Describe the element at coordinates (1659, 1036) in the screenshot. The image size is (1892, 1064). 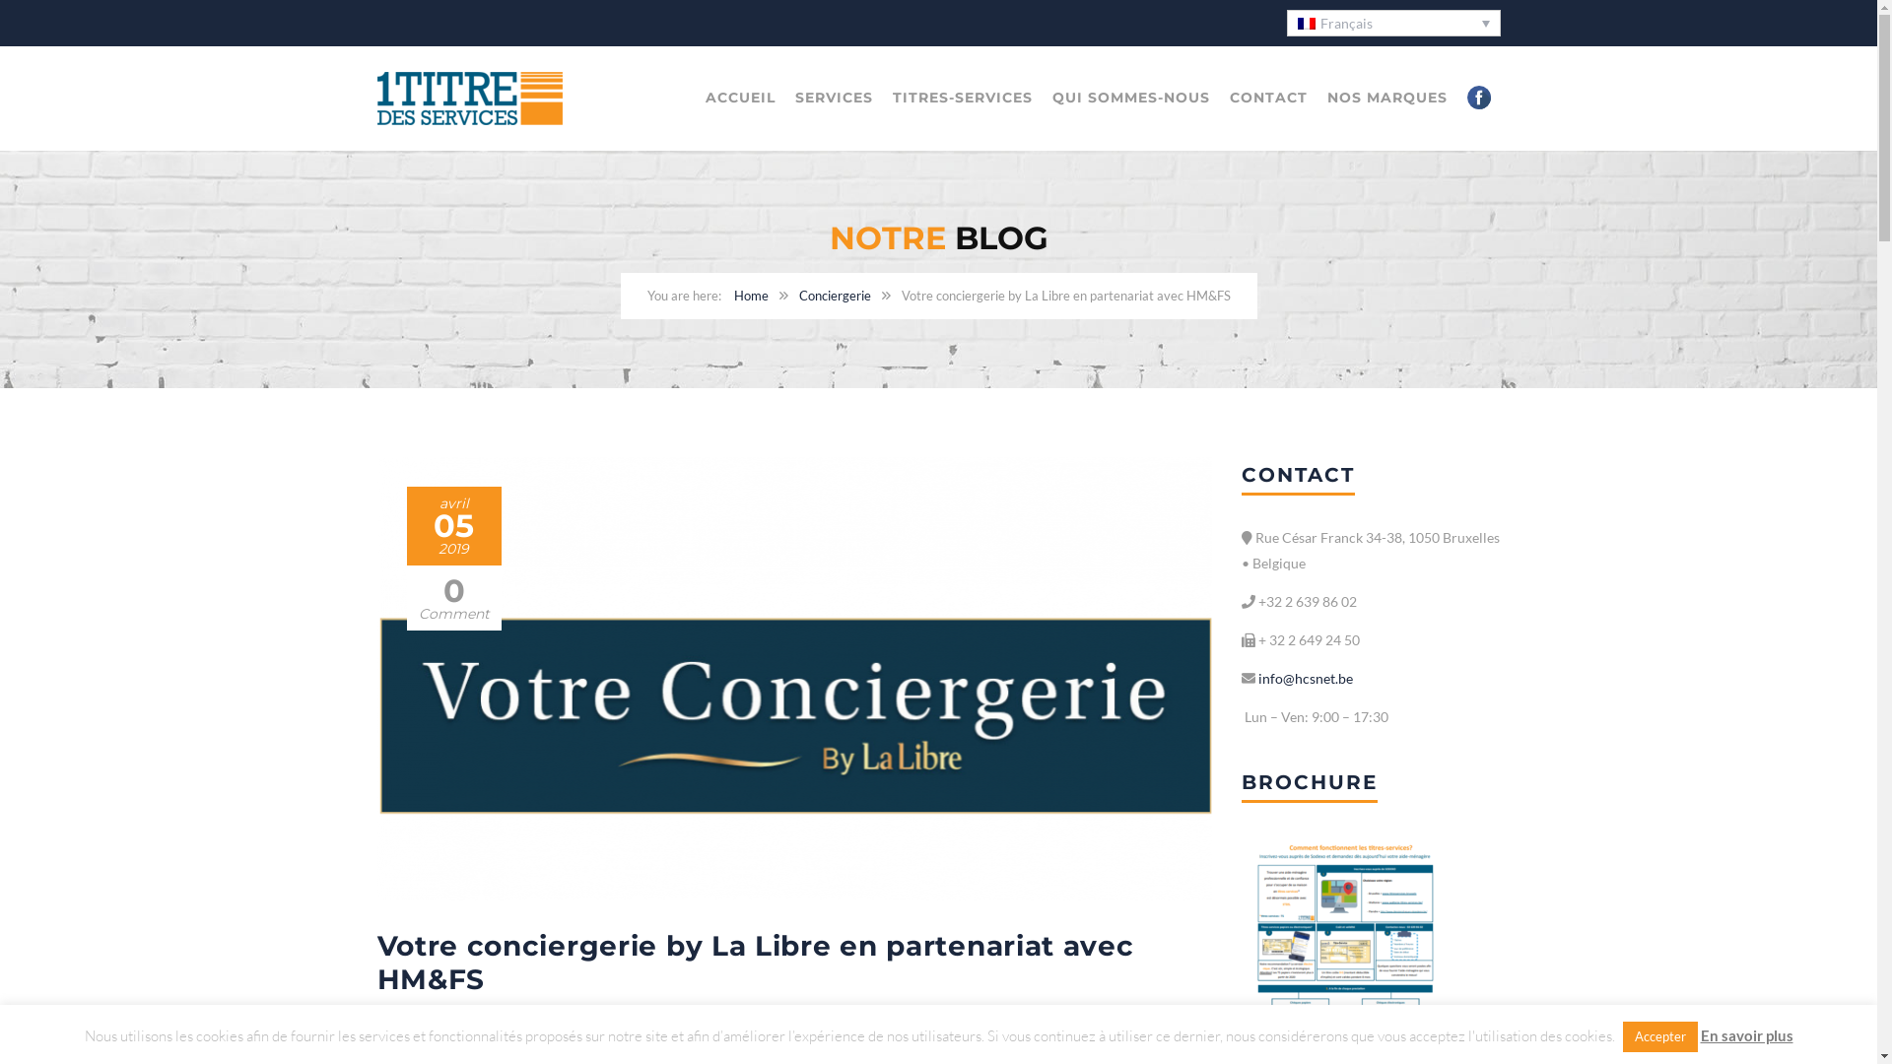
I see `Accepter` at that location.